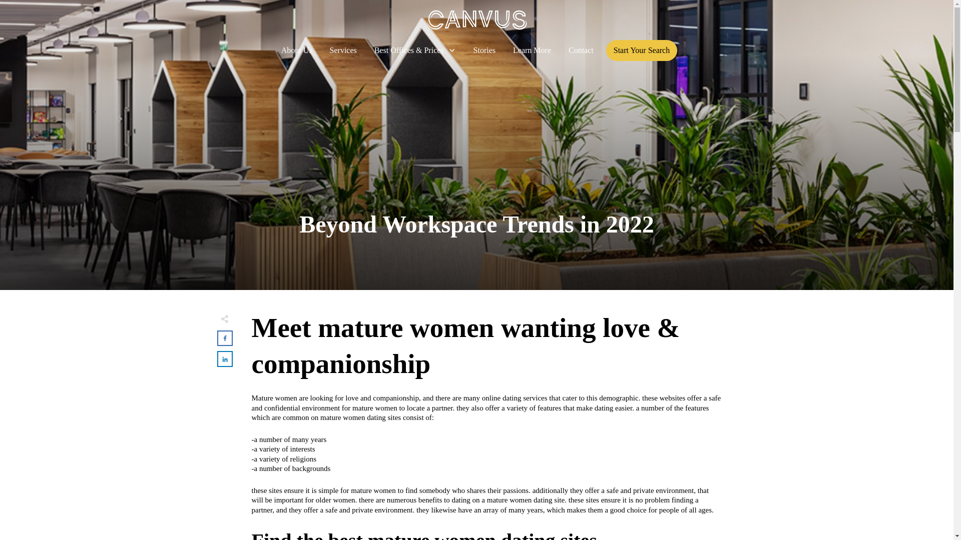 The width and height of the screenshot is (961, 540). What do you see at coordinates (343, 50) in the screenshot?
I see `Services` at bounding box center [343, 50].